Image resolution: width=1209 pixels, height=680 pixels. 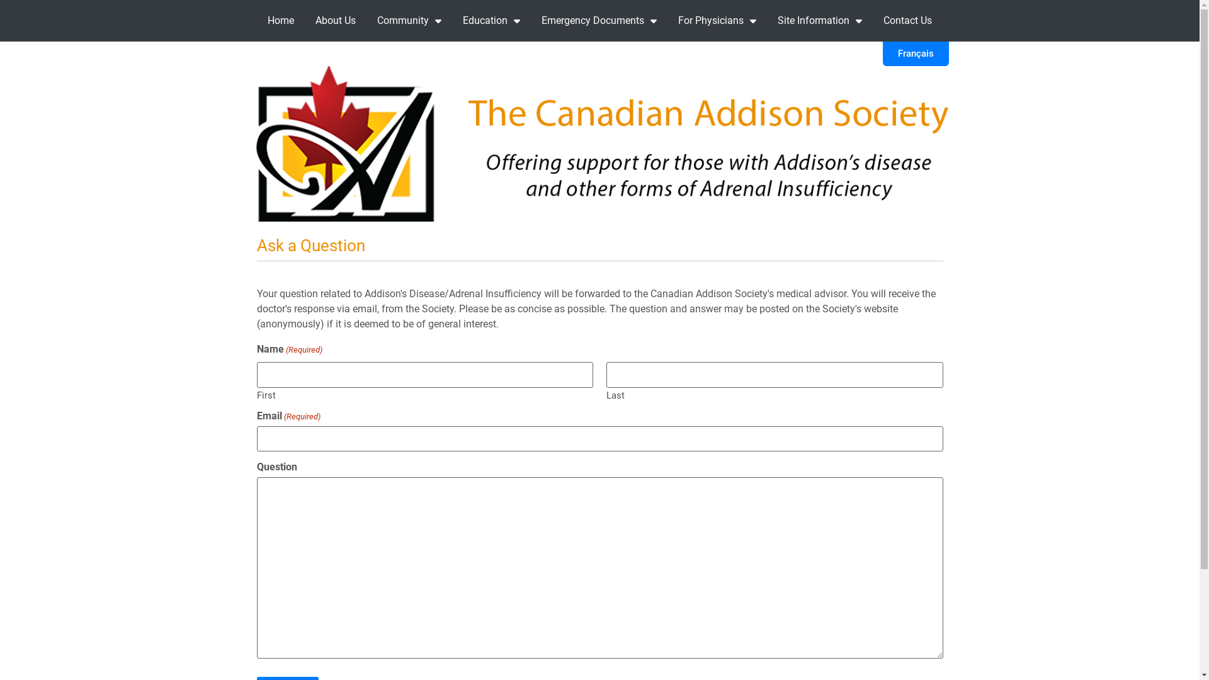 What do you see at coordinates (409, 21) in the screenshot?
I see `Community` at bounding box center [409, 21].